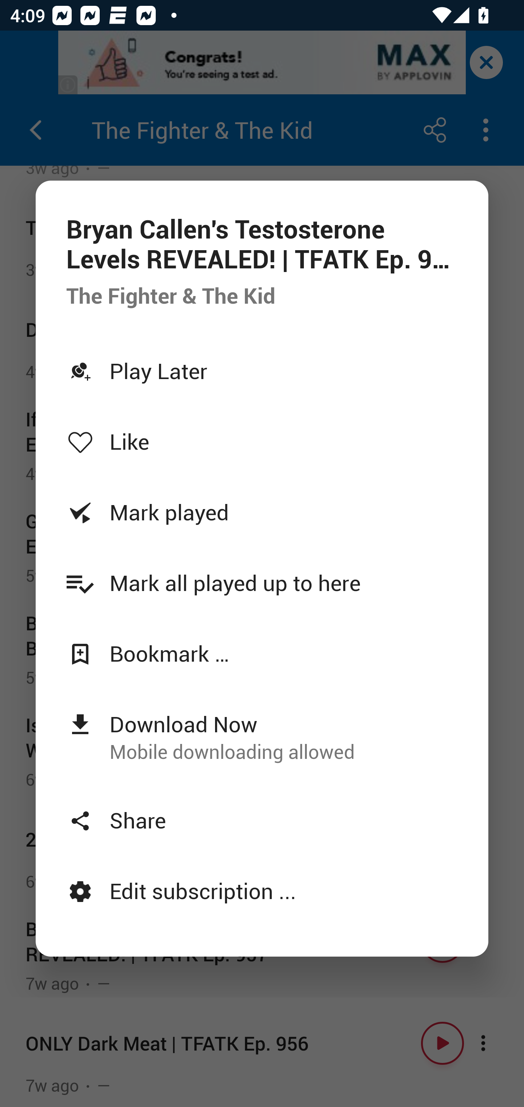 The height and width of the screenshot is (1107, 524). What do you see at coordinates (262, 371) in the screenshot?
I see `Play Later` at bounding box center [262, 371].